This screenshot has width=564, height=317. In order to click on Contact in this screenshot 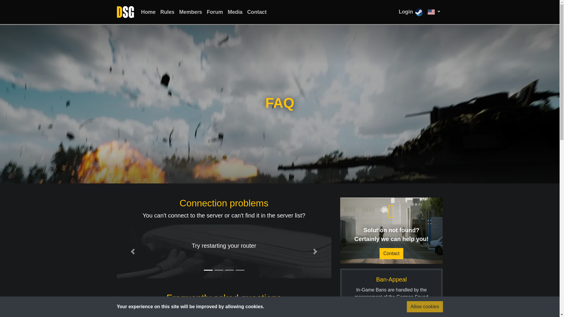, I will do `click(391, 254)`.